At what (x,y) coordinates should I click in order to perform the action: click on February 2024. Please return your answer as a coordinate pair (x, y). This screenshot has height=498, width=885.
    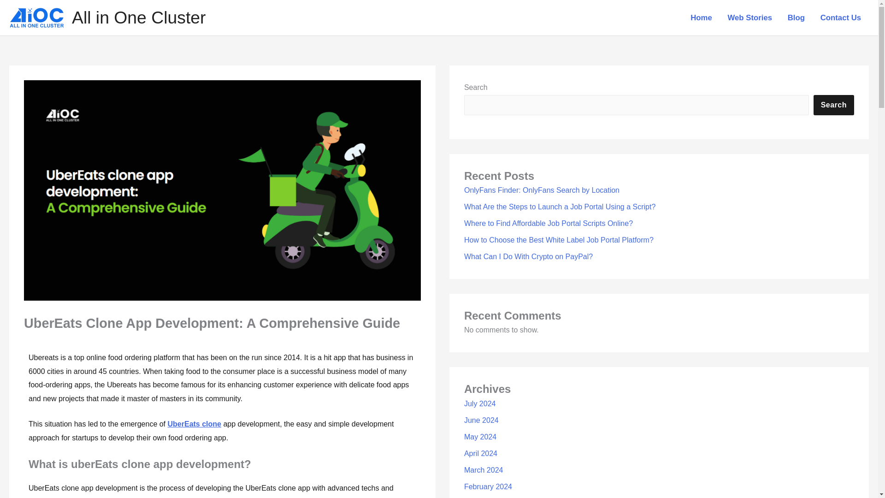
    Looking at the image, I should click on (488, 486).